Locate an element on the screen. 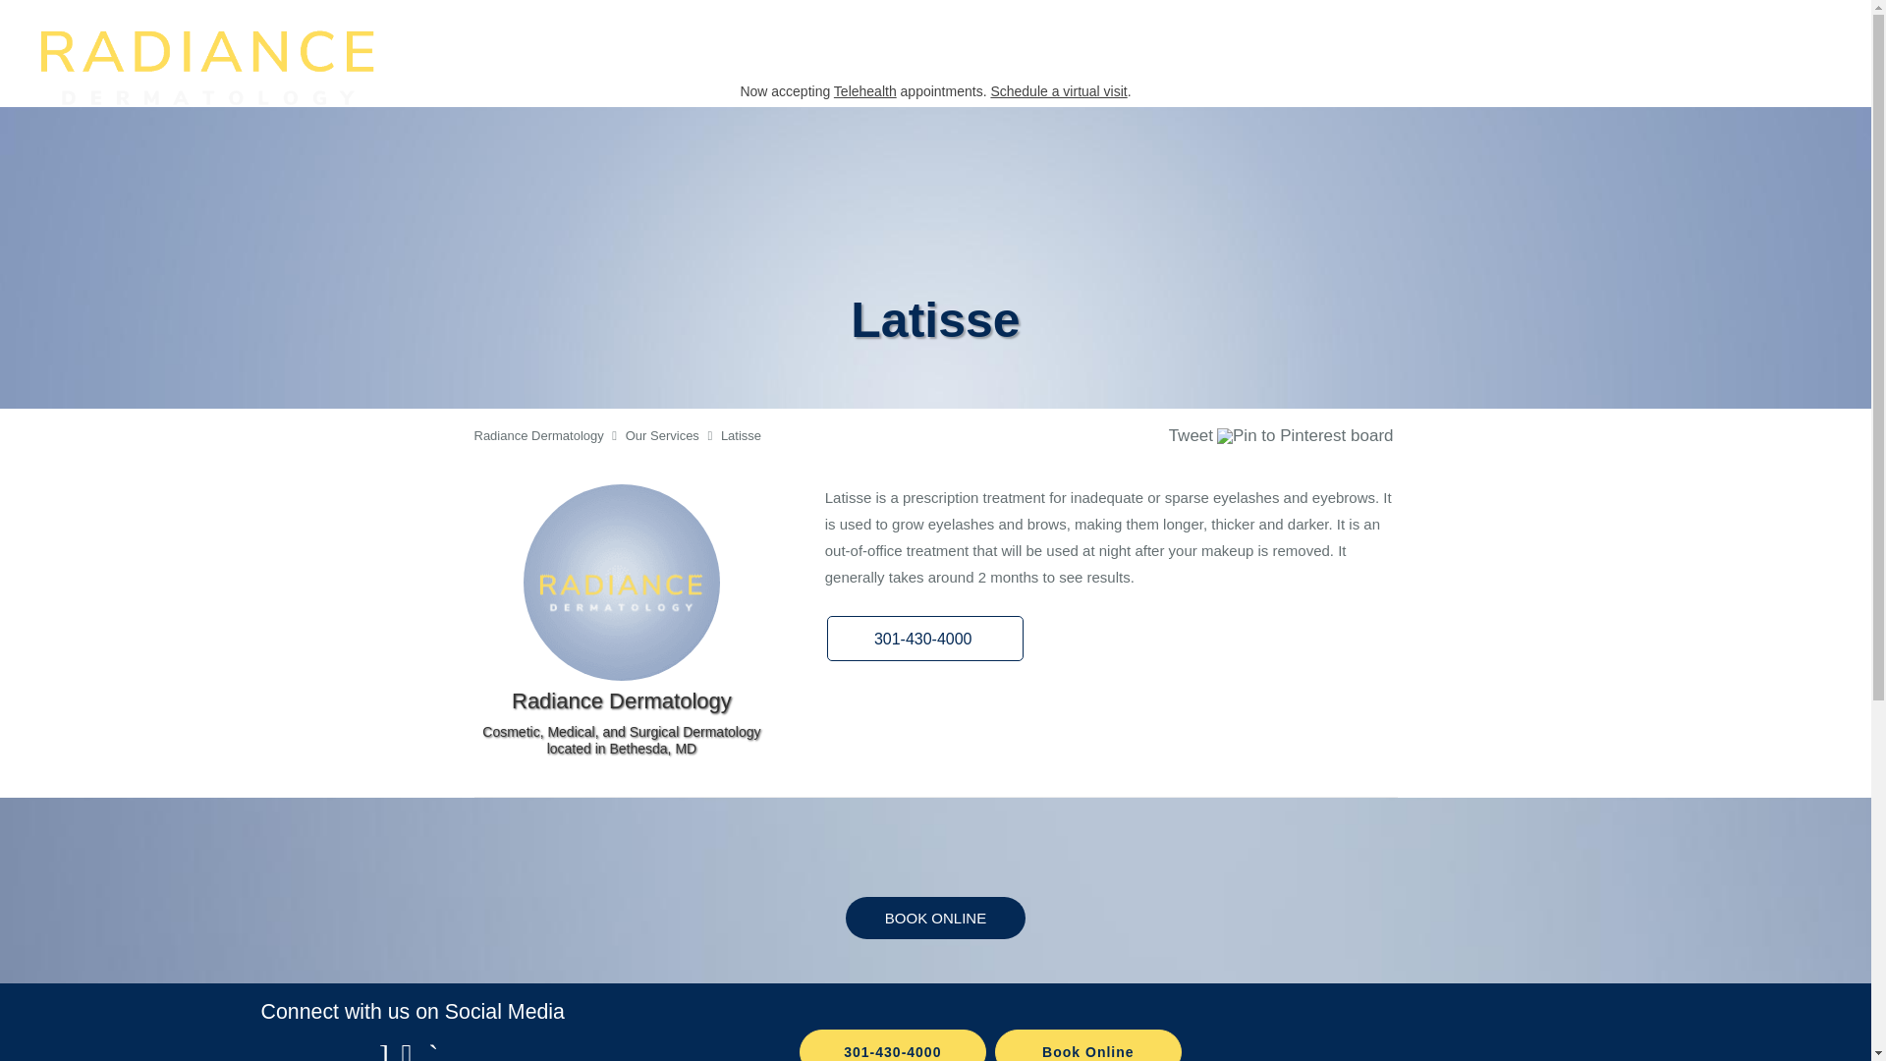  Telehealth is located at coordinates (864, 91).